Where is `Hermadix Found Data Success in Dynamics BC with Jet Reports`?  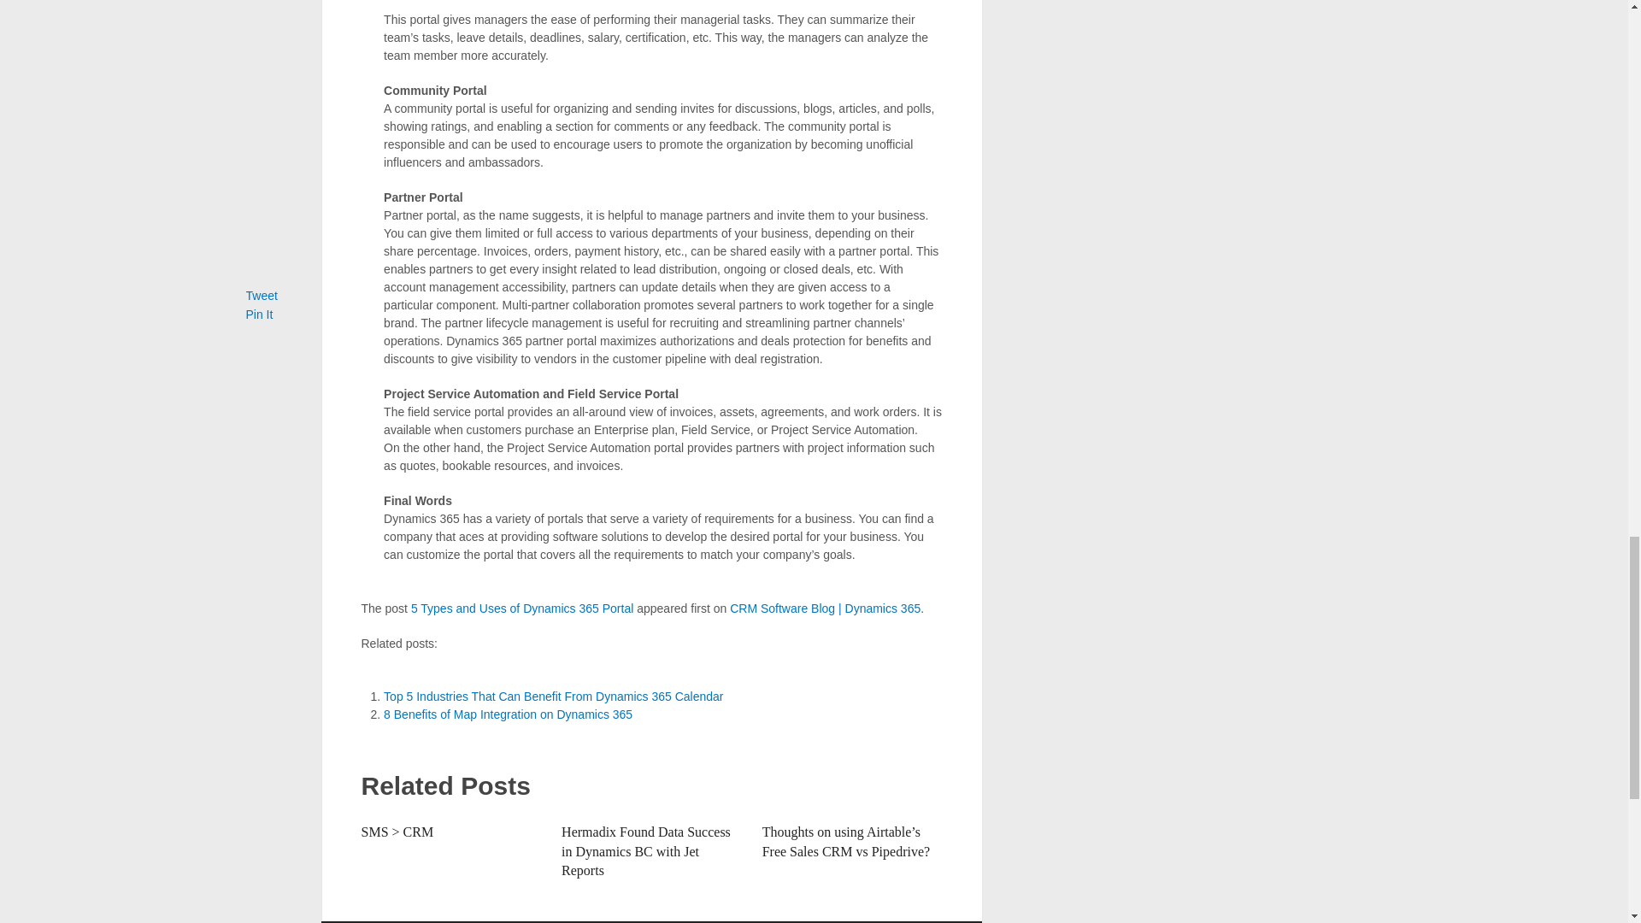 Hermadix Found Data Success in Dynamics BC with Jet Reports is located at coordinates (645, 851).